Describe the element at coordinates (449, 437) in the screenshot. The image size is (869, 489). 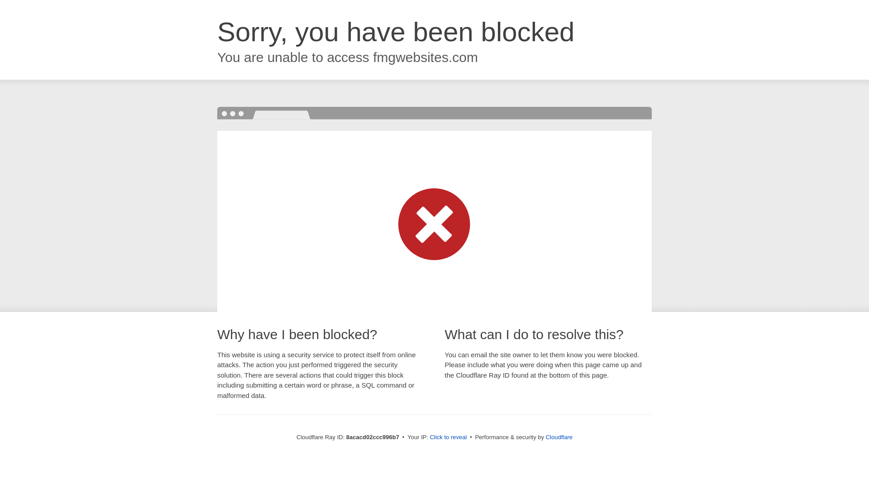
I see `Click to reveal` at that location.